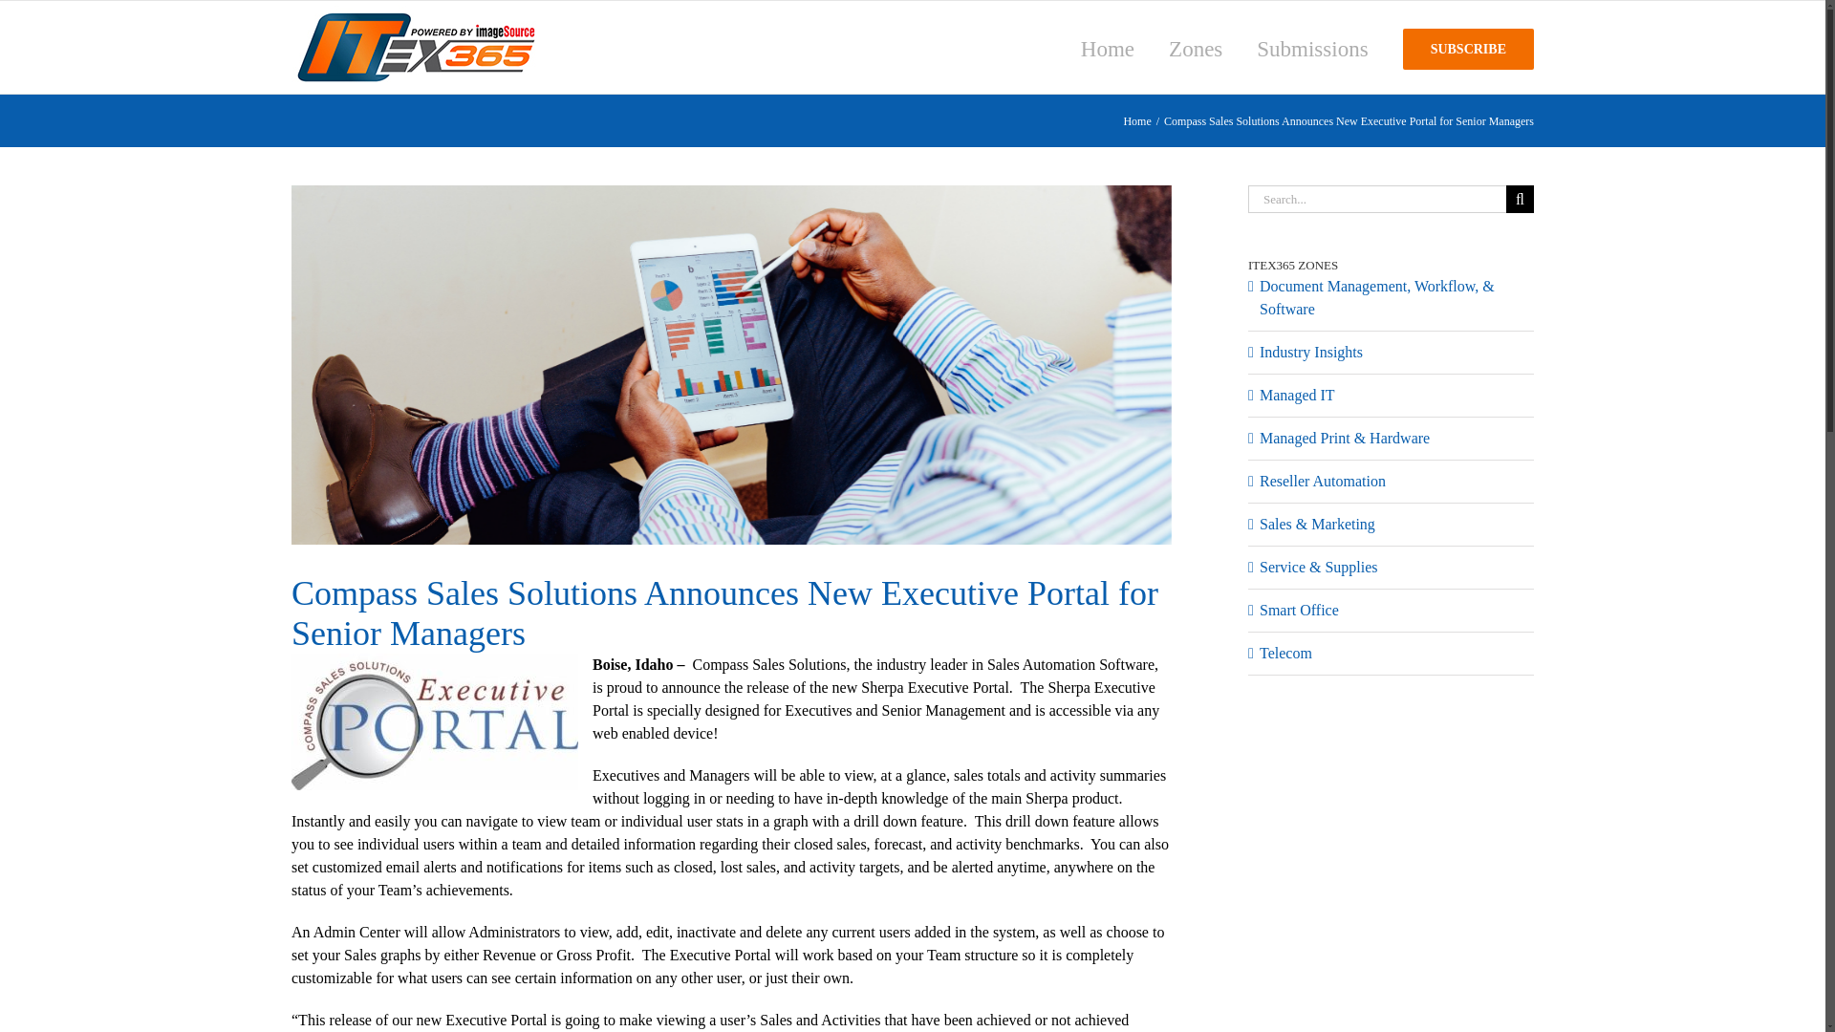  Describe the element at coordinates (1311, 48) in the screenshot. I see `Submissions` at that location.